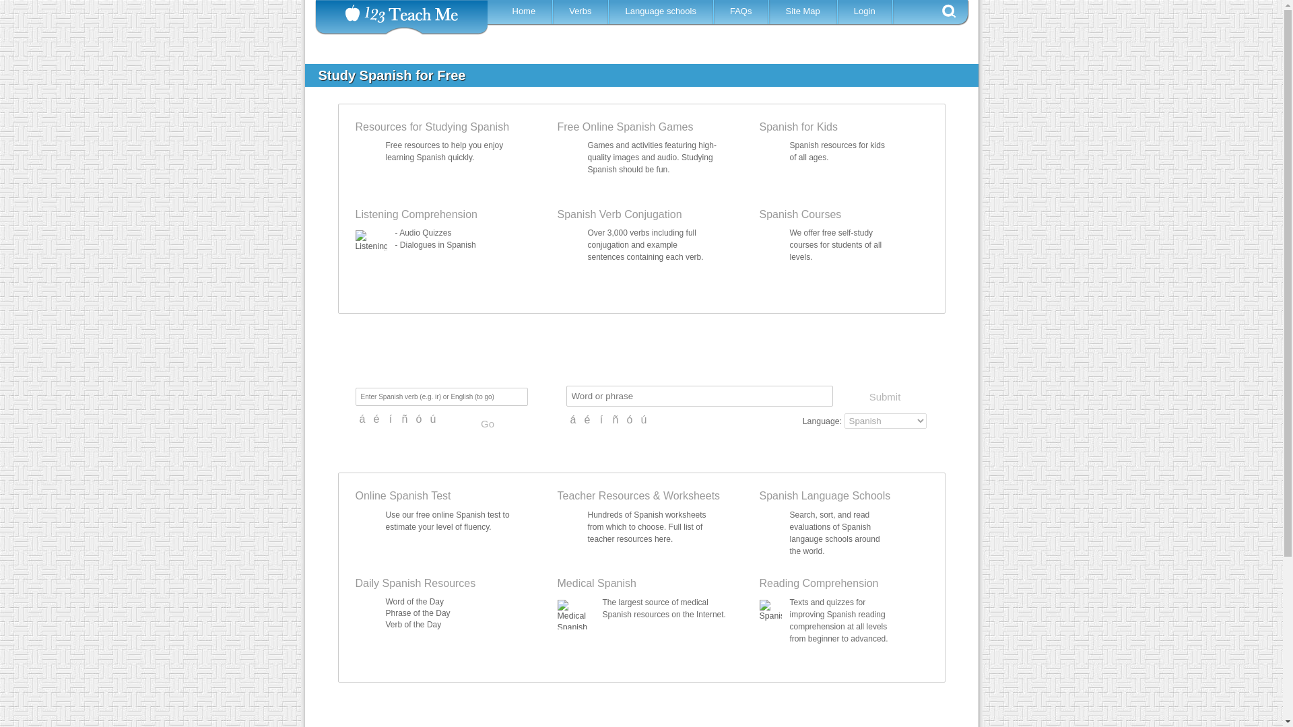 This screenshot has width=1293, height=727. What do you see at coordinates (663, 11) in the screenshot?
I see `Spanish Language Schools` at bounding box center [663, 11].